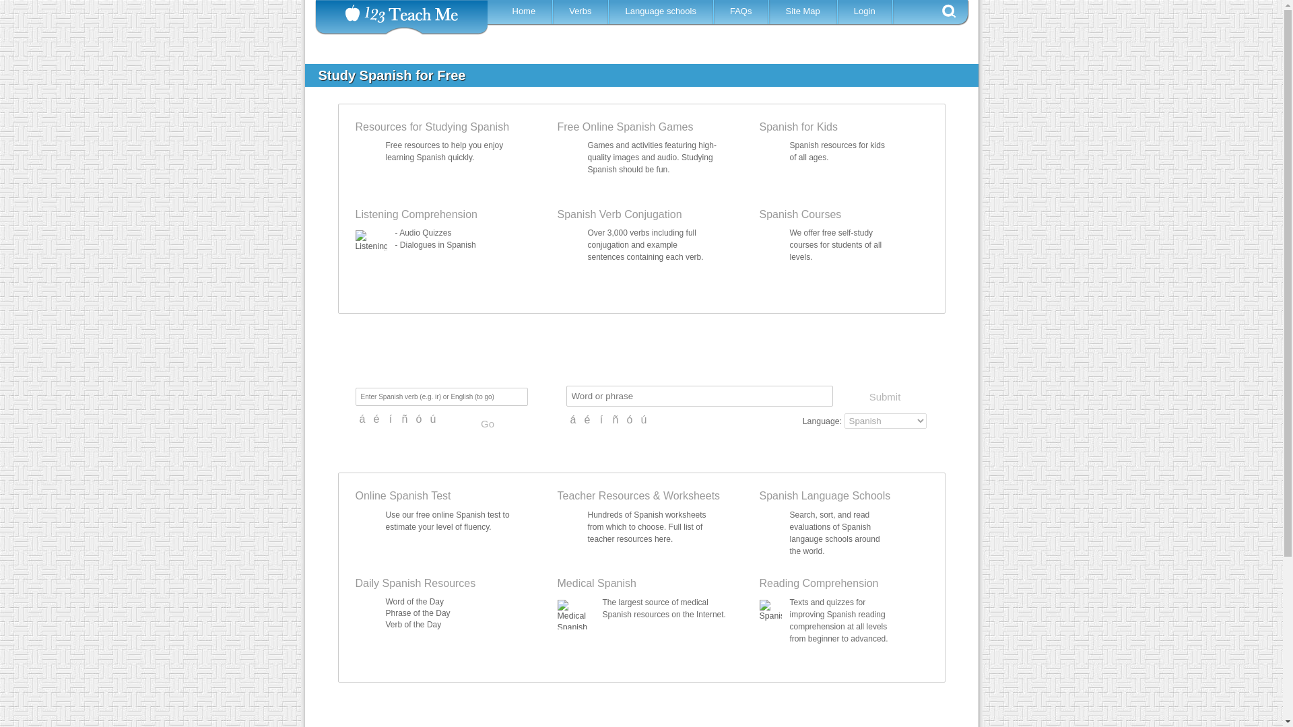 This screenshot has width=1293, height=727. What do you see at coordinates (663, 11) in the screenshot?
I see `Spanish Language Schools` at bounding box center [663, 11].